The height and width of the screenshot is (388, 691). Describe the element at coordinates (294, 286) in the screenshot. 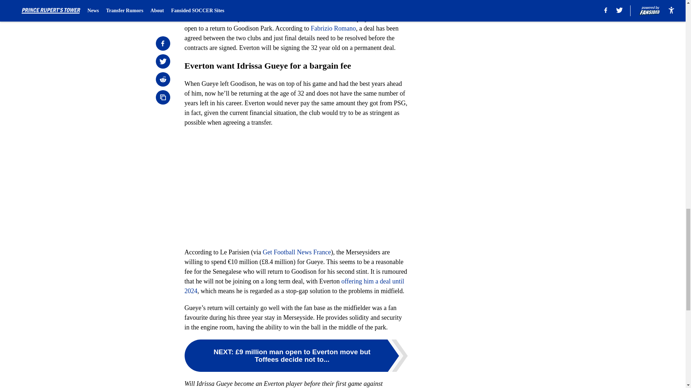

I see `offering him a deal until 2024` at that location.